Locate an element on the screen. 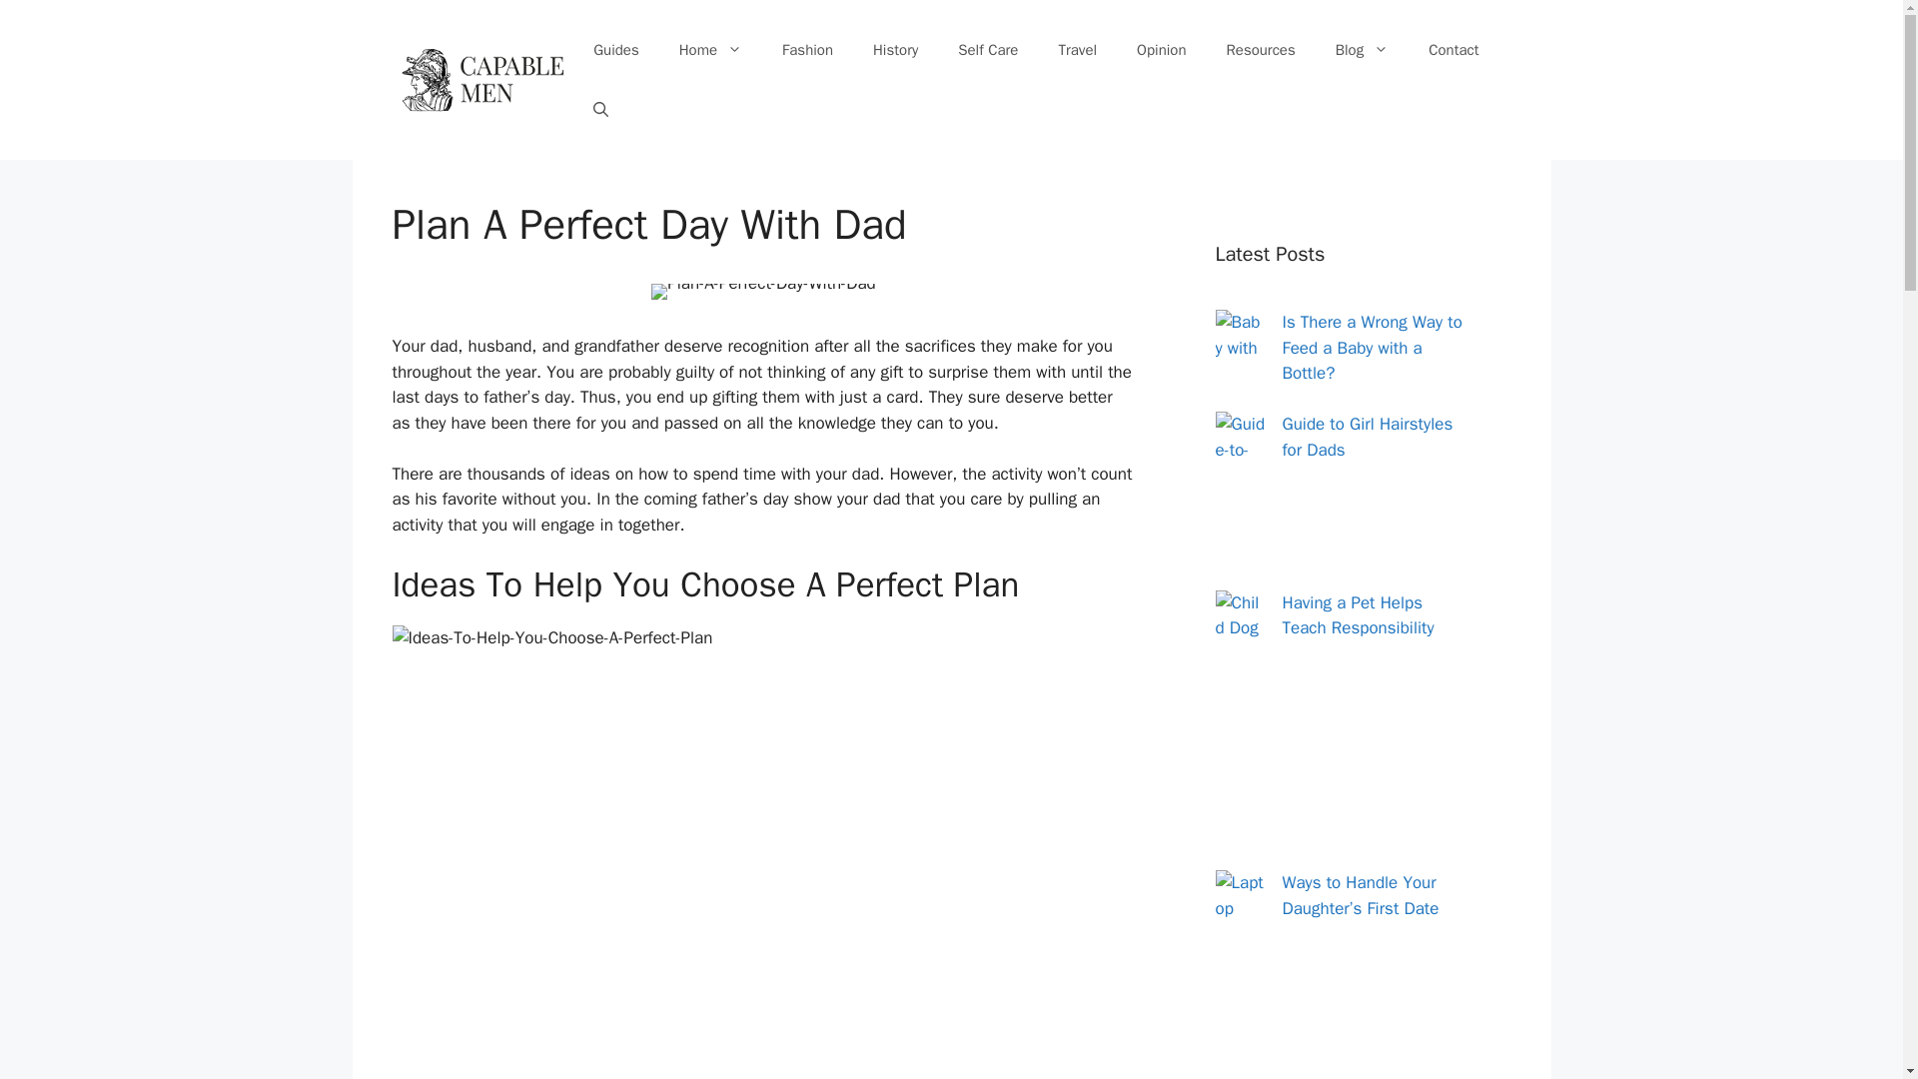 Image resolution: width=1918 pixels, height=1079 pixels. Blog is located at coordinates (1362, 50).